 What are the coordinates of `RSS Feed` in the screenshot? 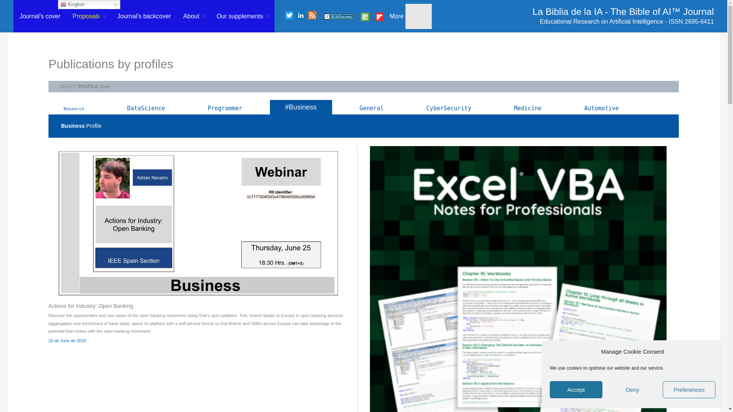 It's located at (312, 16).